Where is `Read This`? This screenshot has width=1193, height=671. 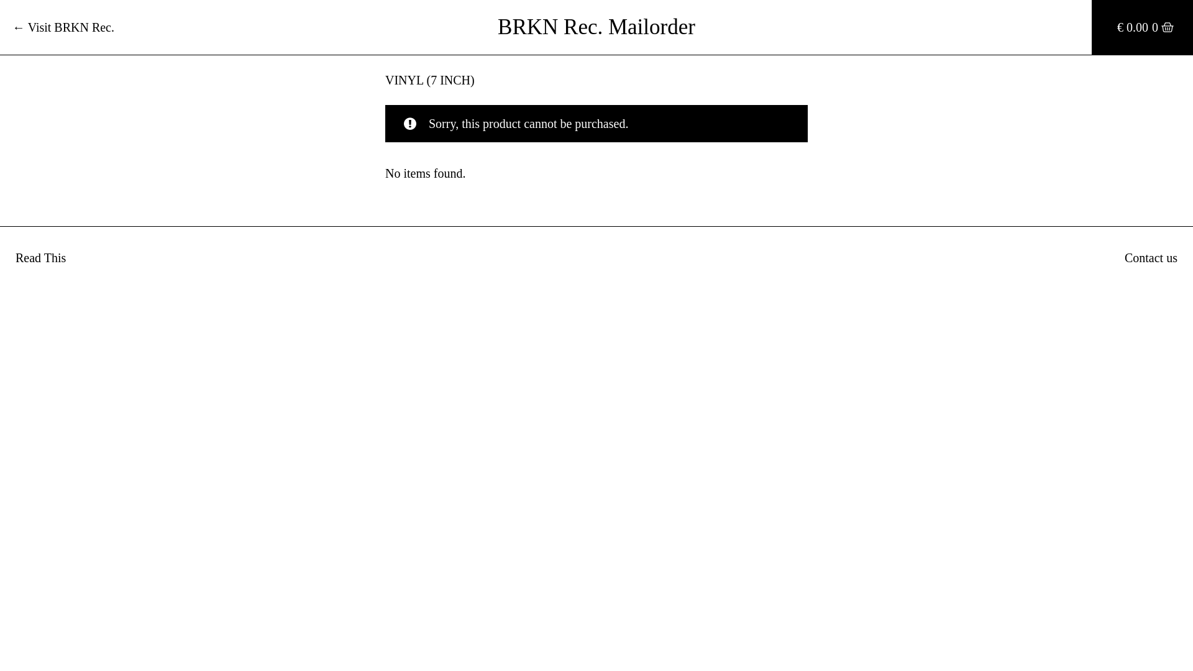
Read This is located at coordinates (41, 258).